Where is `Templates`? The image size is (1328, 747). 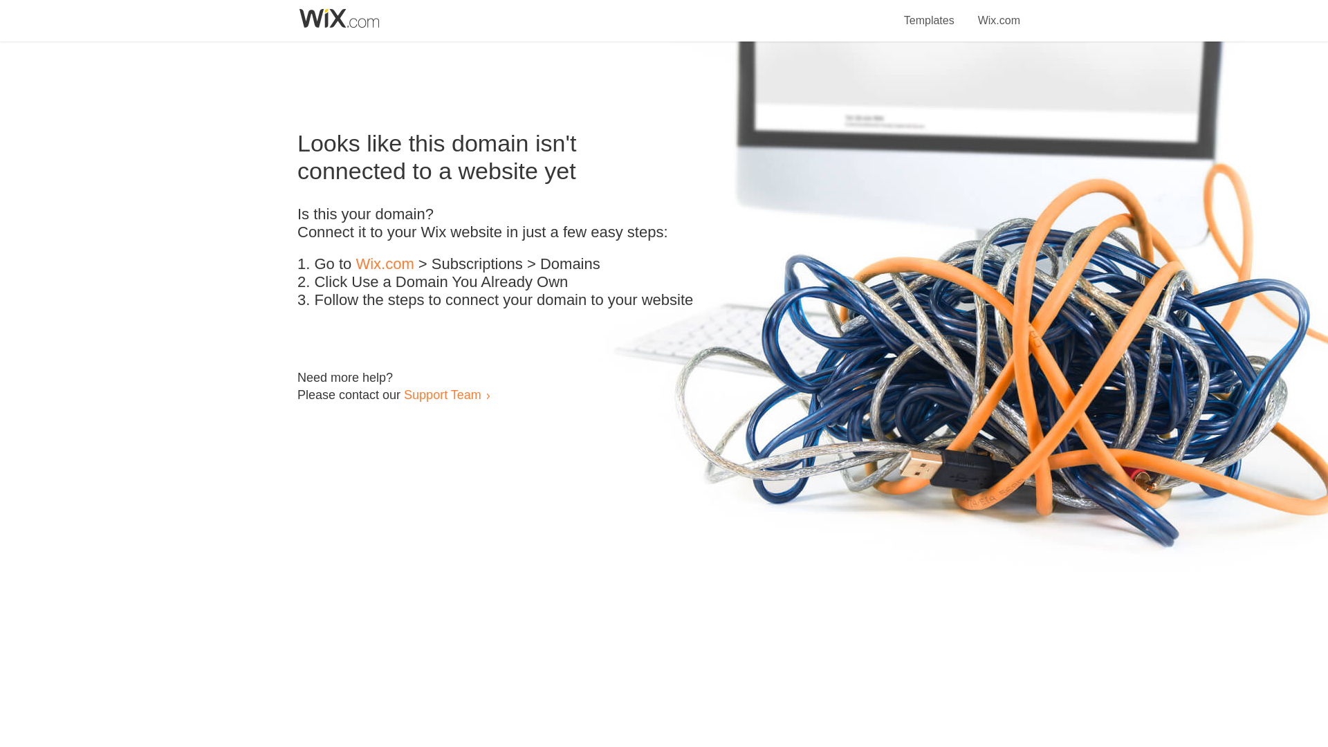 Templates is located at coordinates (930, 12).